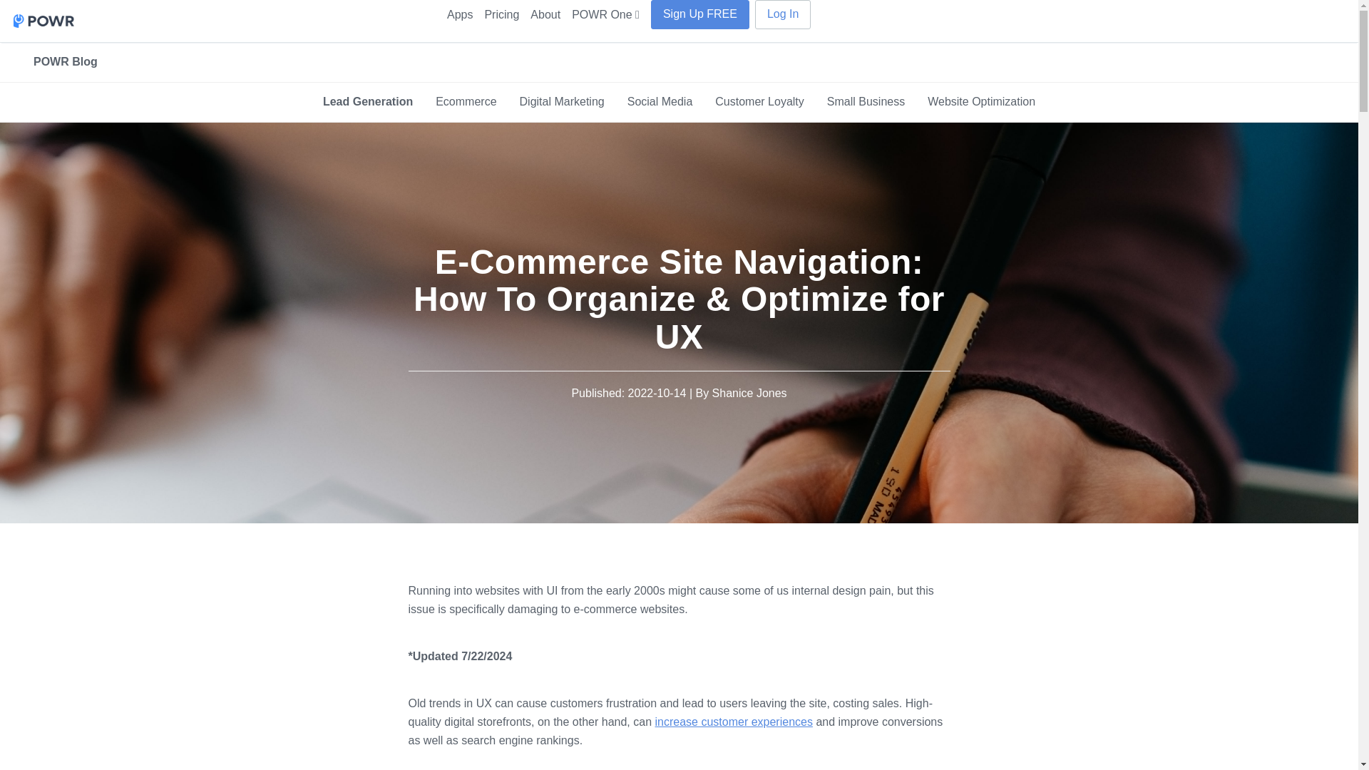 This screenshot has width=1369, height=770. I want to click on Log In, so click(783, 14).